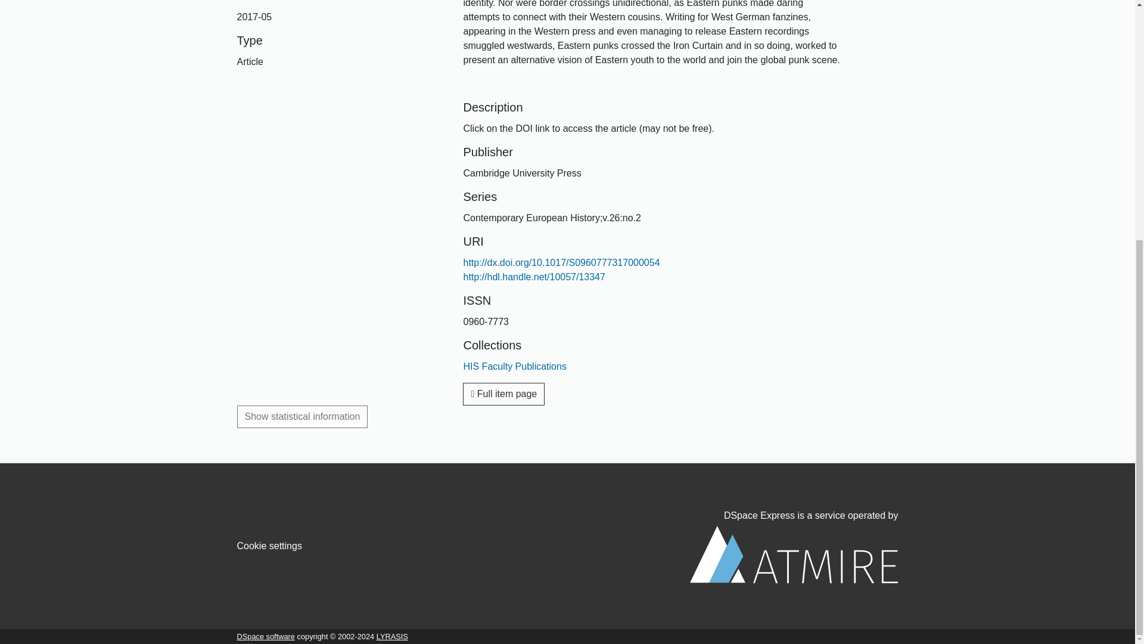  What do you see at coordinates (303, 417) in the screenshot?
I see `Show statistical information` at bounding box center [303, 417].